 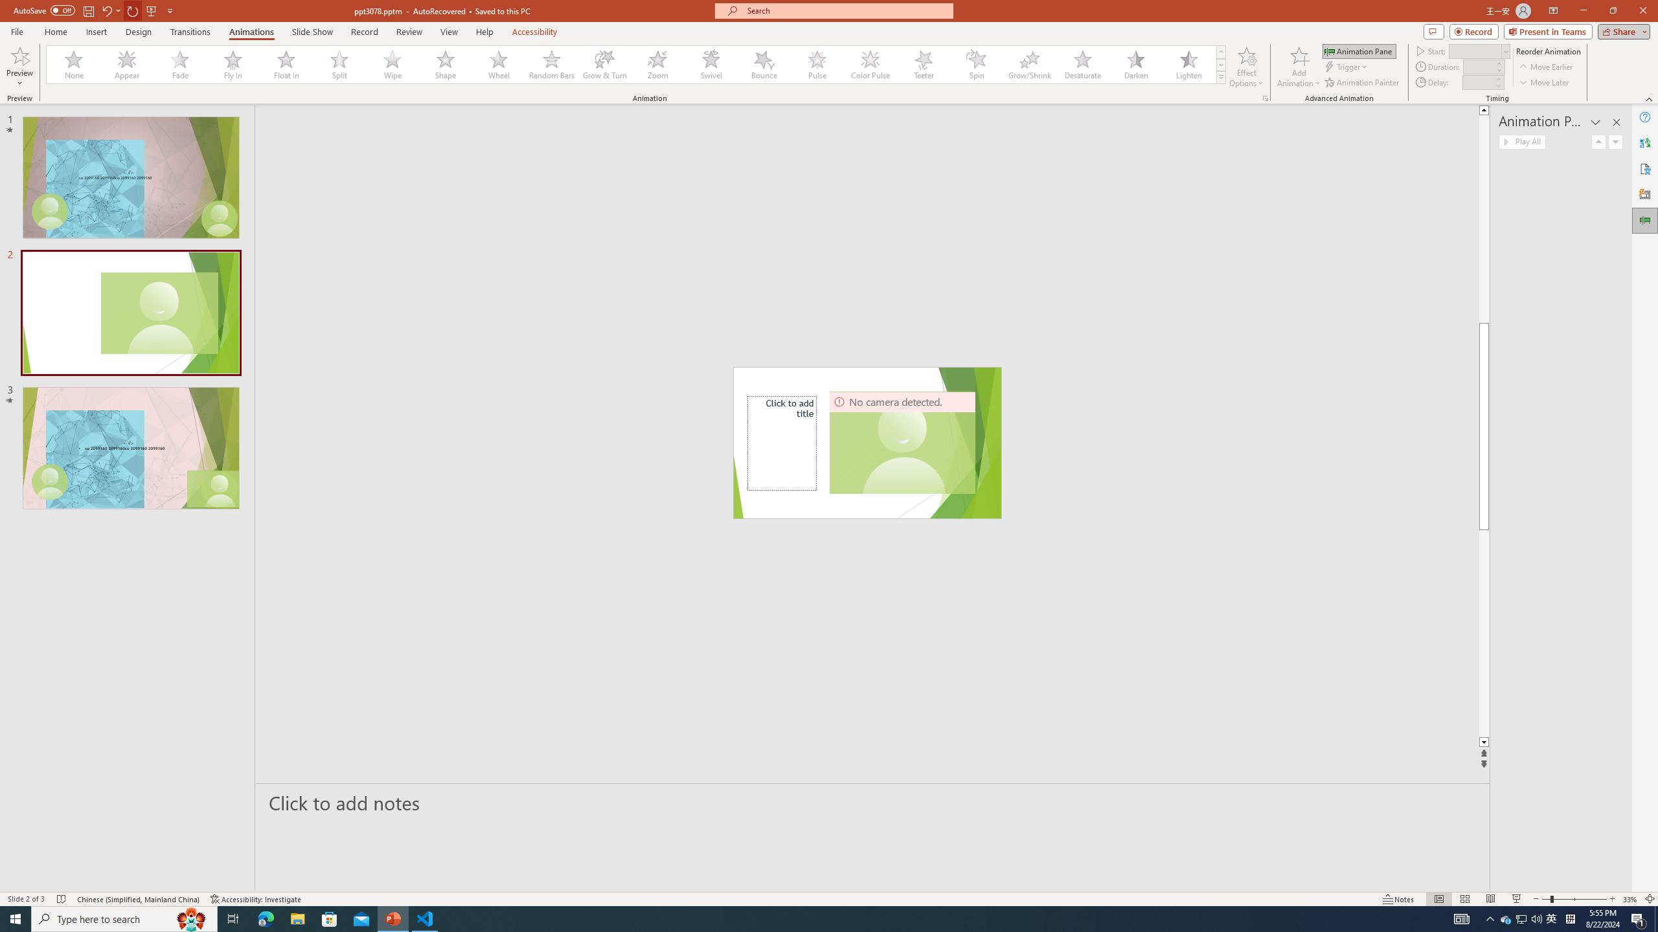 I want to click on Float In, so click(x=286, y=65).